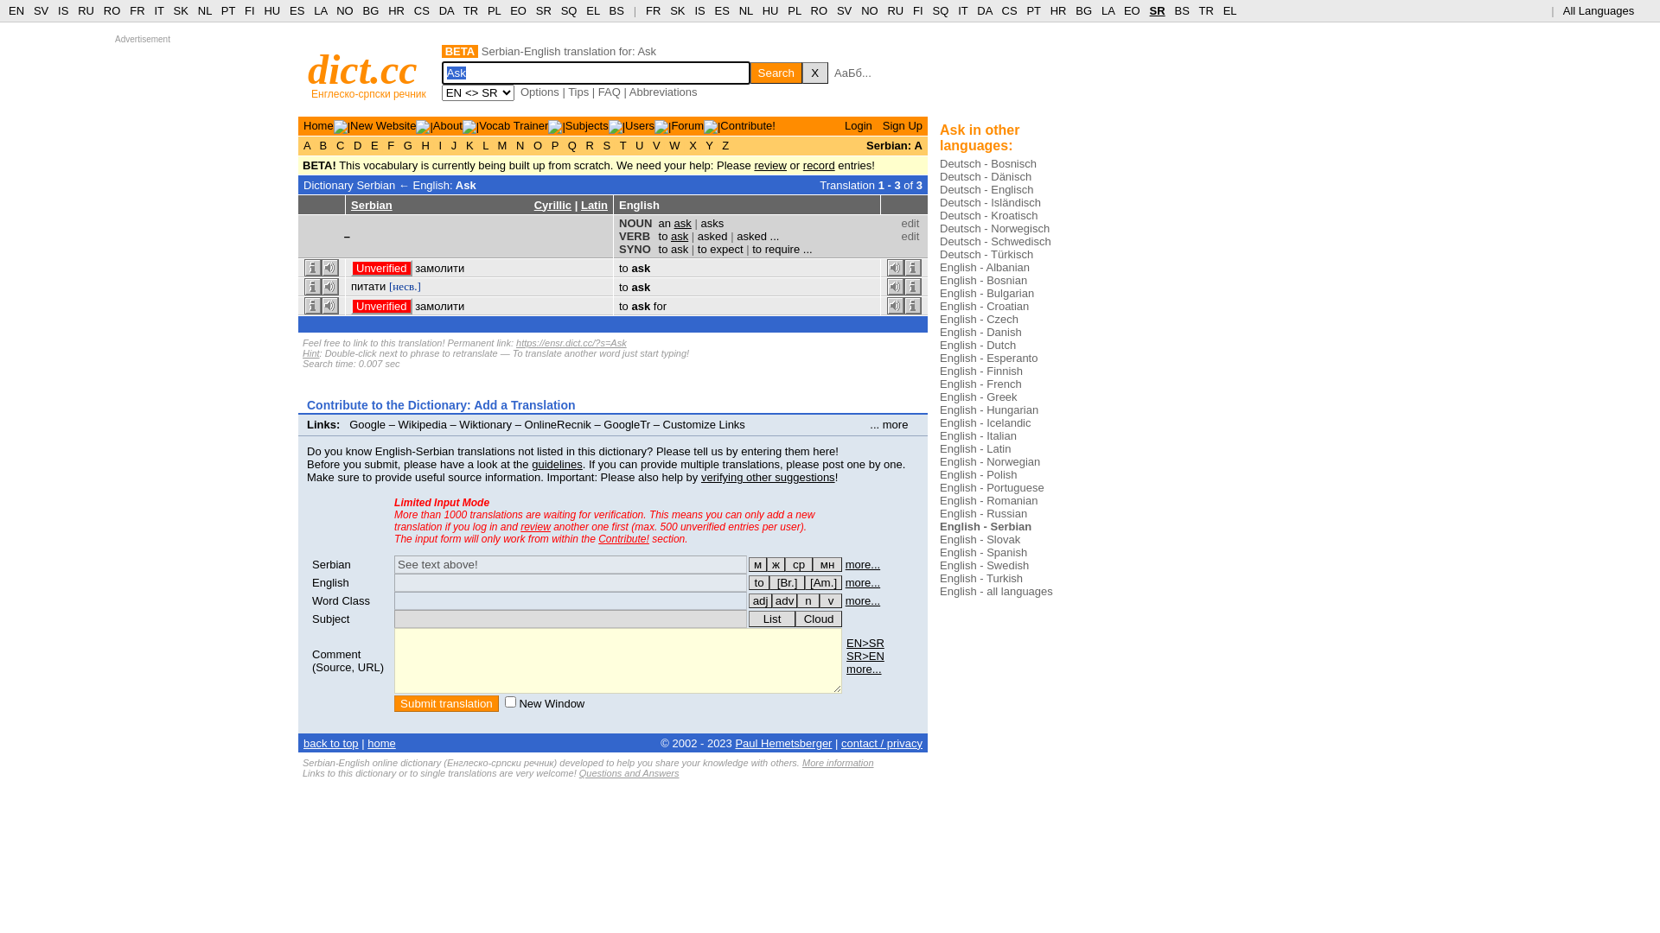  Describe the element at coordinates (495, 10) in the screenshot. I see `PL` at that location.